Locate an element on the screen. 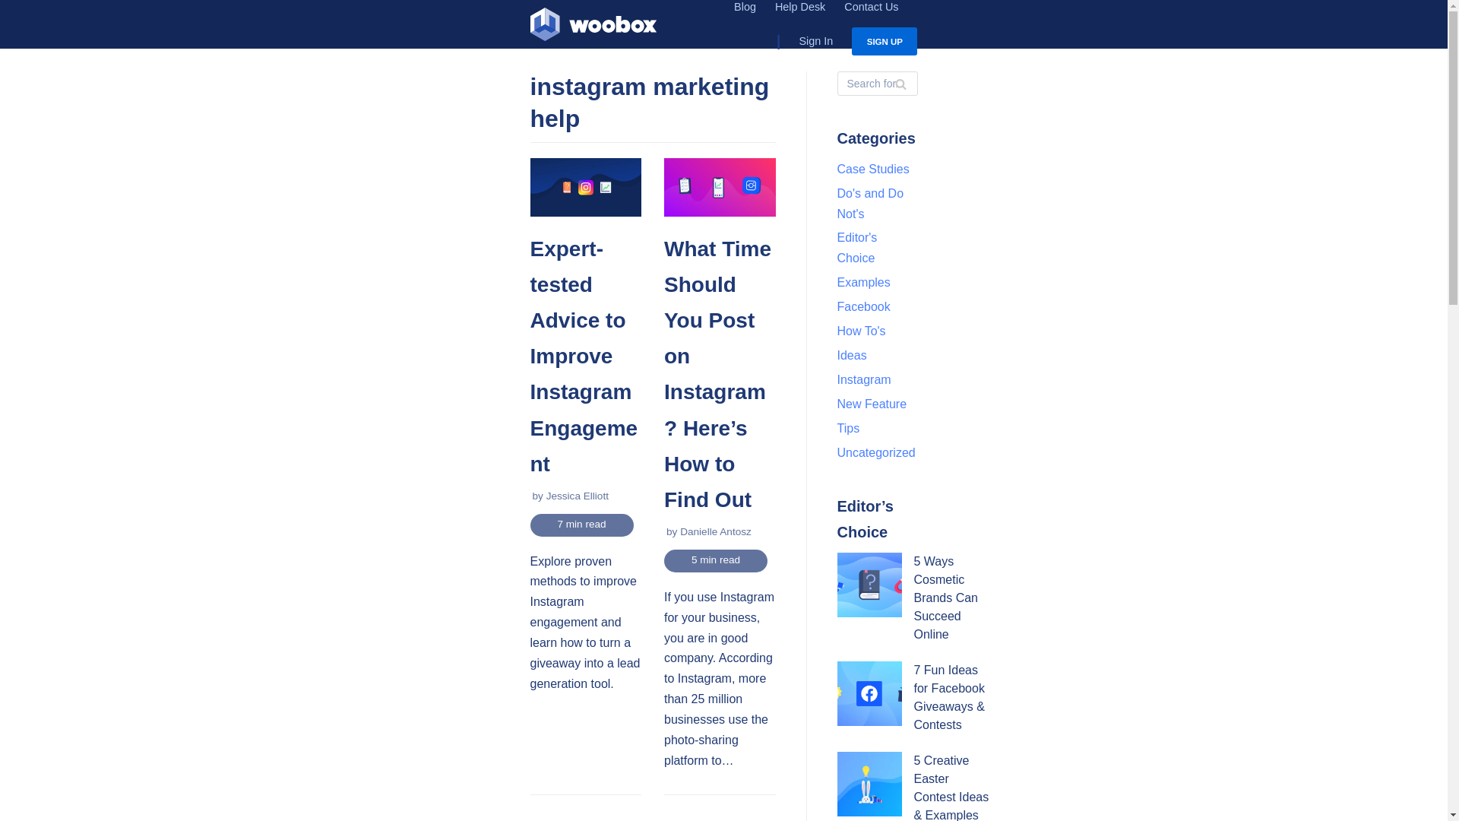 The height and width of the screenshot is (821, 1459). Examples is located at coordinates (863, 282).